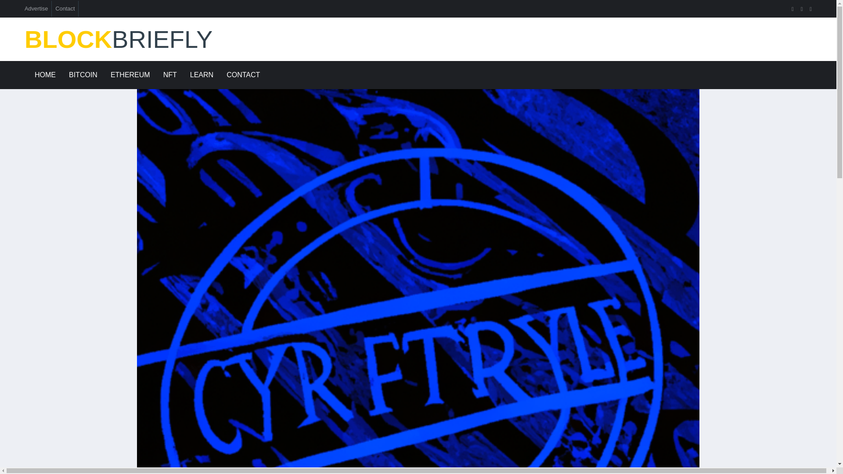 The width and height of the screenshot is (843, 474). Describe the element at coordinates (202, 75) in the screenshot. I see `LEARN` at that location.